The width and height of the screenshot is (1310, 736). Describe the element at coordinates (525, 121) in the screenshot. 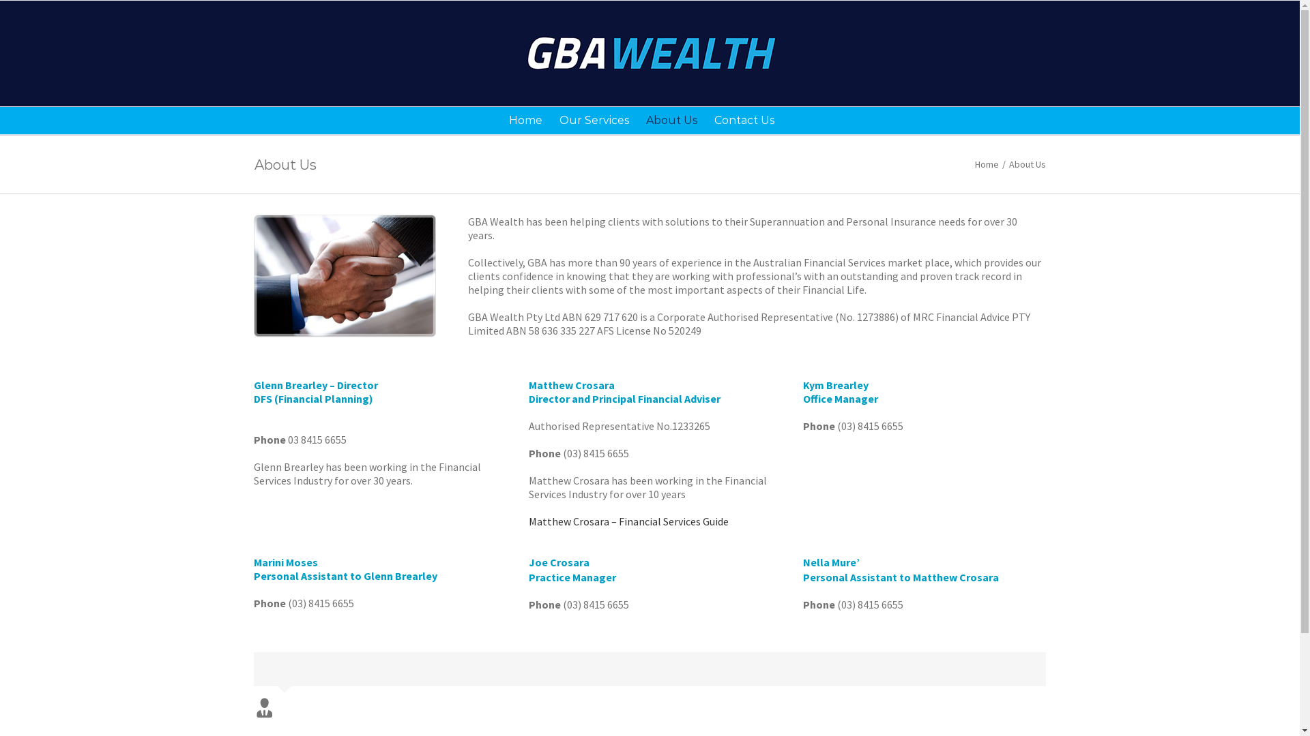

I see `Home` at that location.